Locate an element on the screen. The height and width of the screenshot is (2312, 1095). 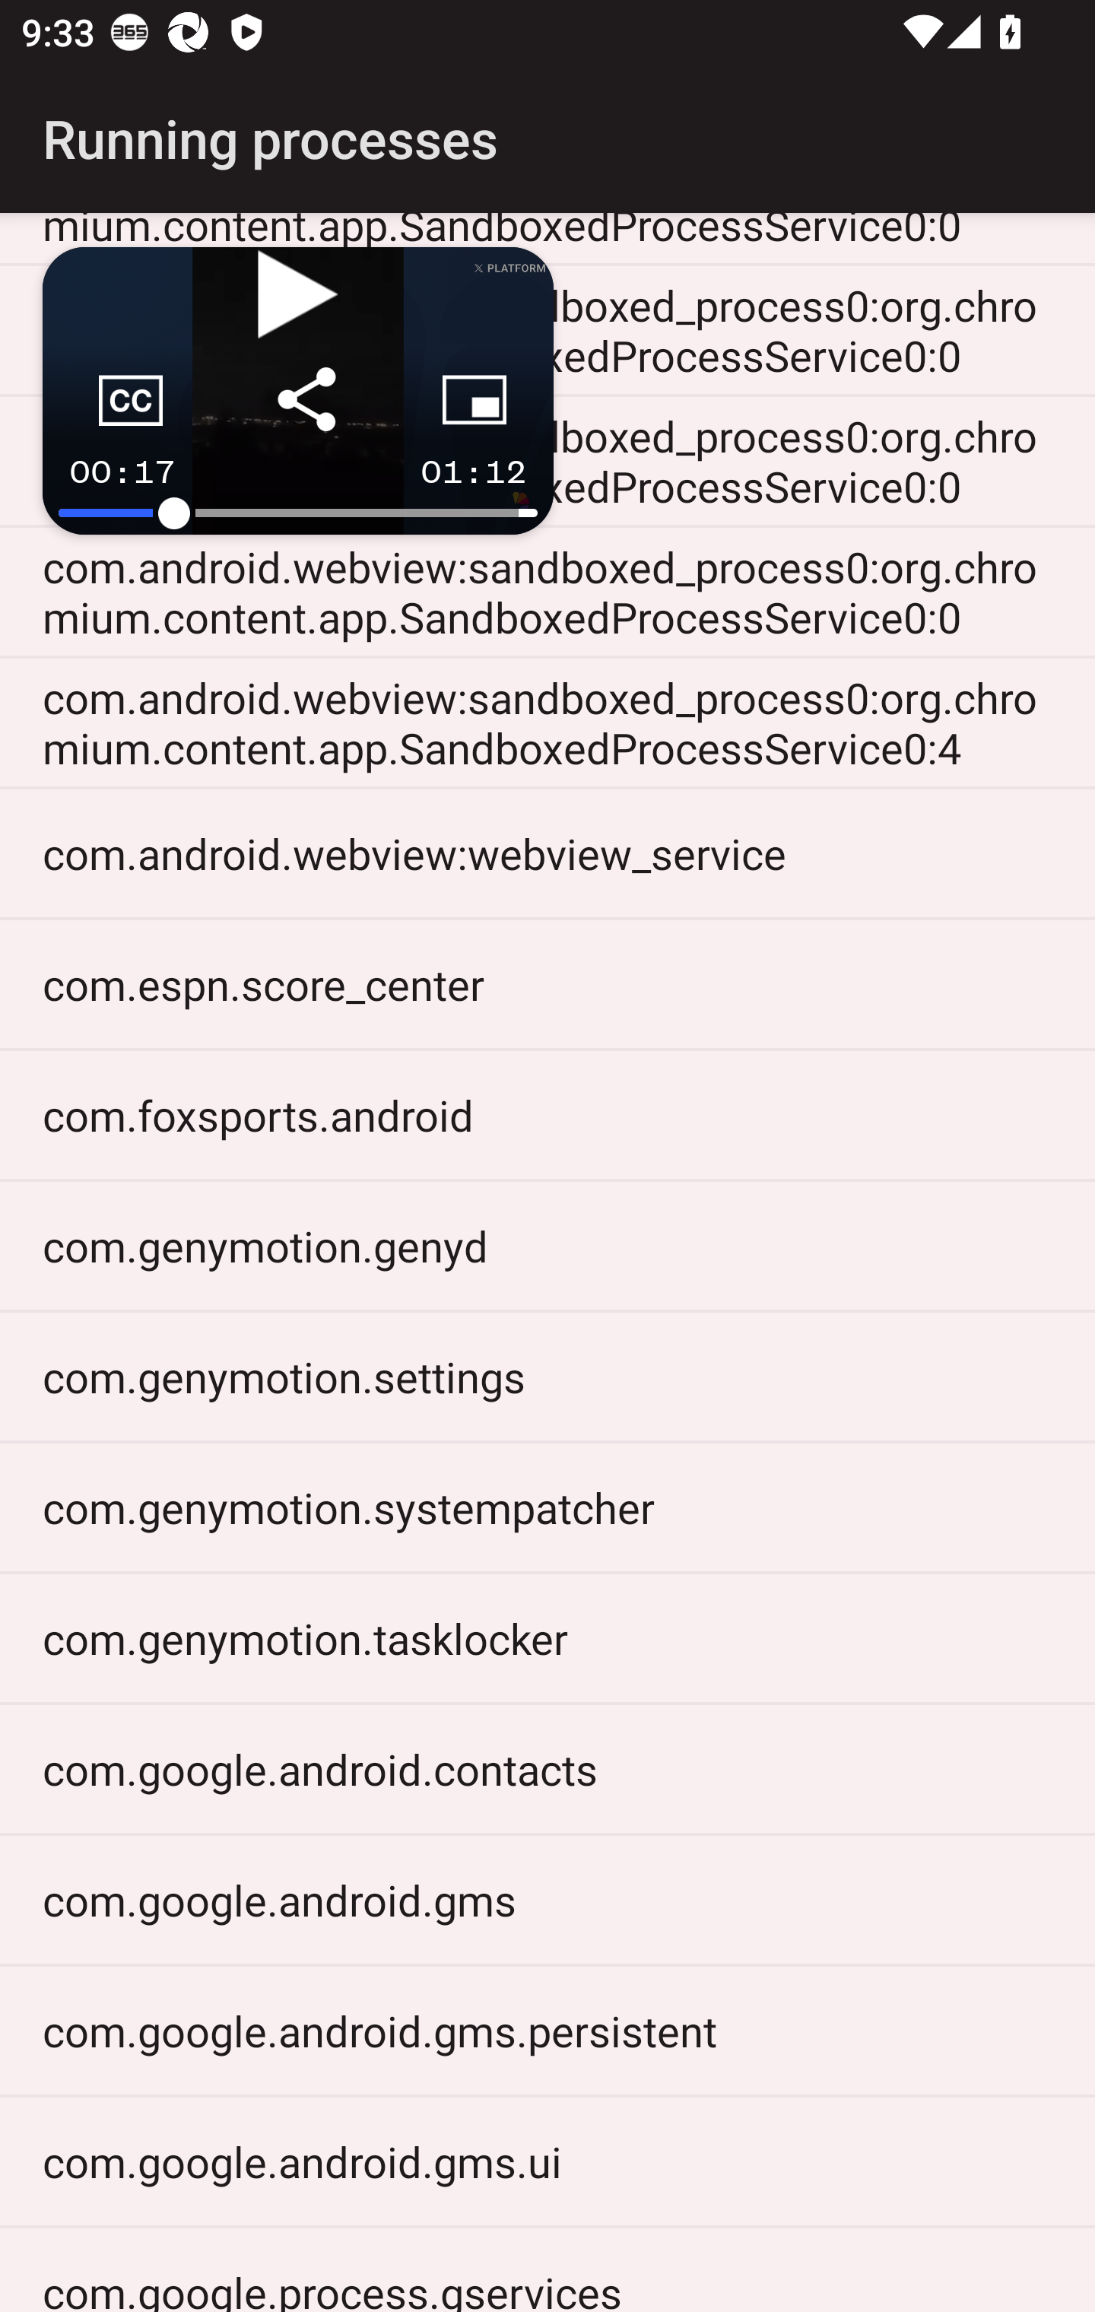
com.genymotion.settings is located at coordinates (547, 1377).